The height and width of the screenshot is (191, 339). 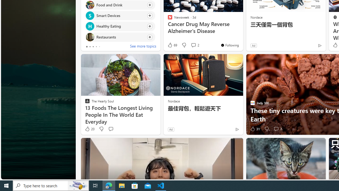 I want to click on Click to follow topic Smart Devices, so click(x=120, y=16).